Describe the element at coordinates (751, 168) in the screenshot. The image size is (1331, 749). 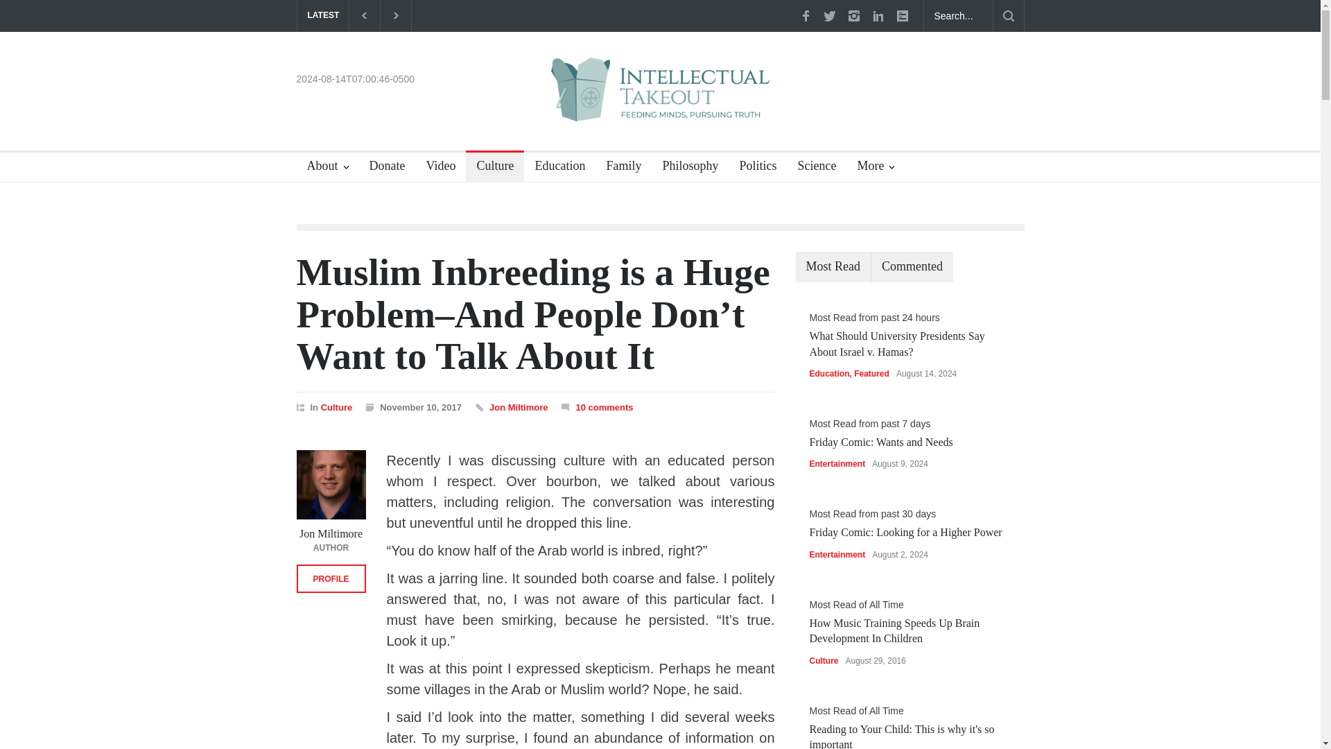
I see `Politics` at that location.